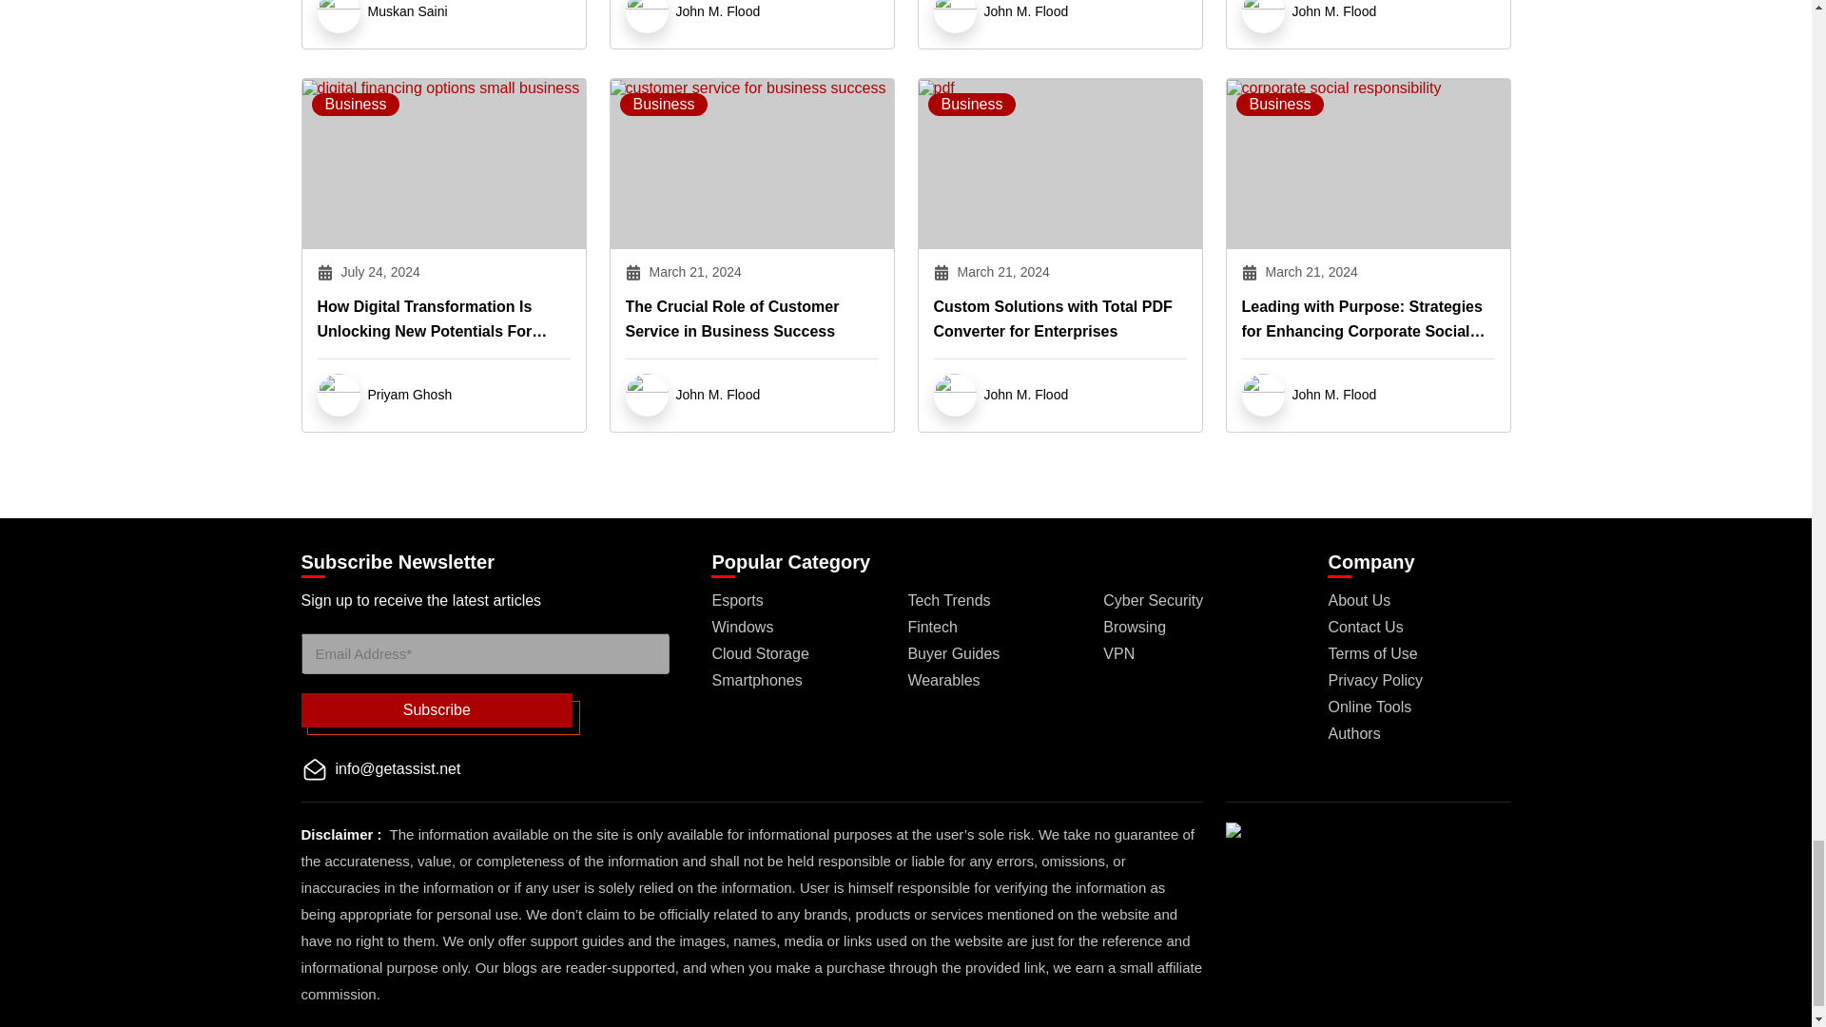  Describe the element at coordinates (742, 628) in the screenshot. I see `Windows` at that location.